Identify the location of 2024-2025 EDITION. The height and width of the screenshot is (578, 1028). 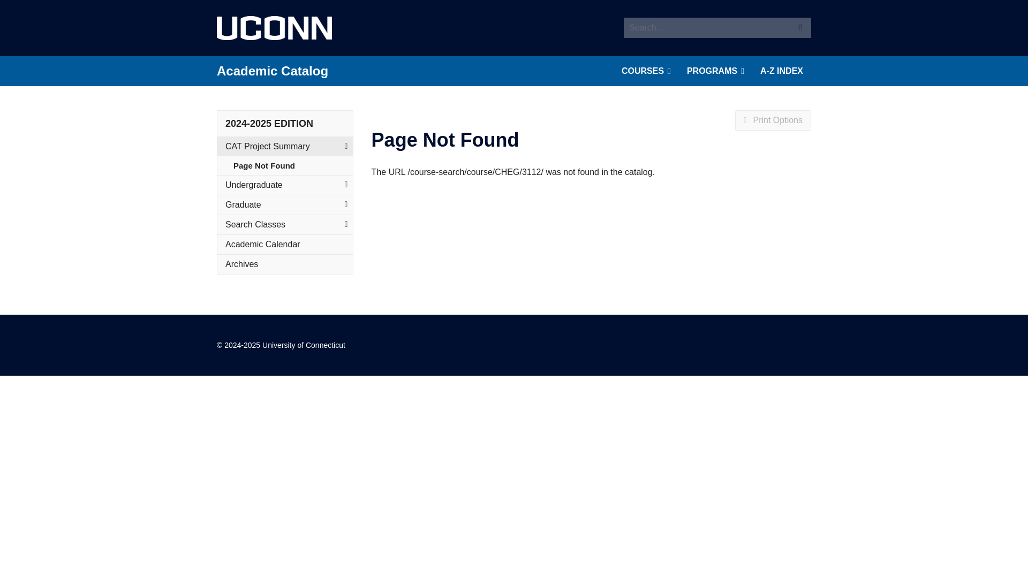
(269, 123).